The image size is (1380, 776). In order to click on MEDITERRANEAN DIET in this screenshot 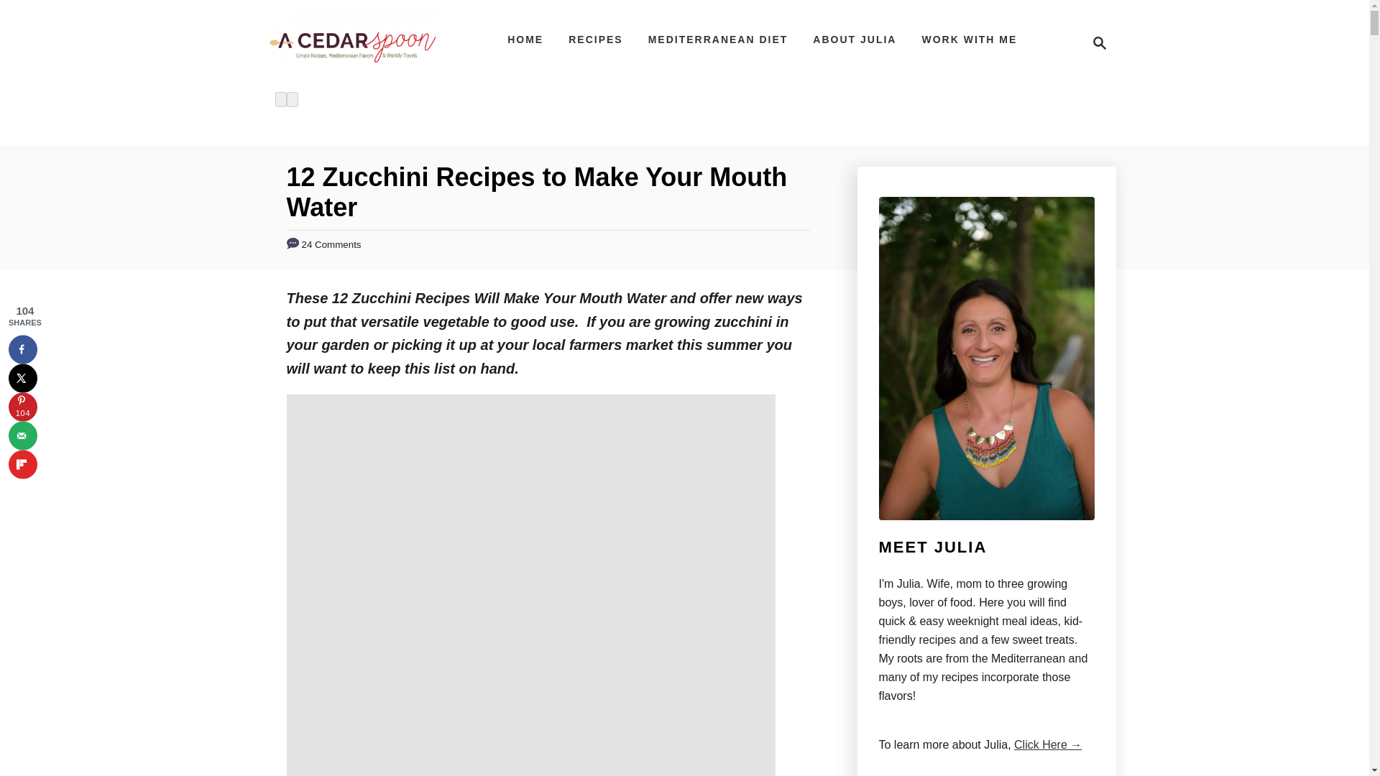, I will do `click(719, 39)`.